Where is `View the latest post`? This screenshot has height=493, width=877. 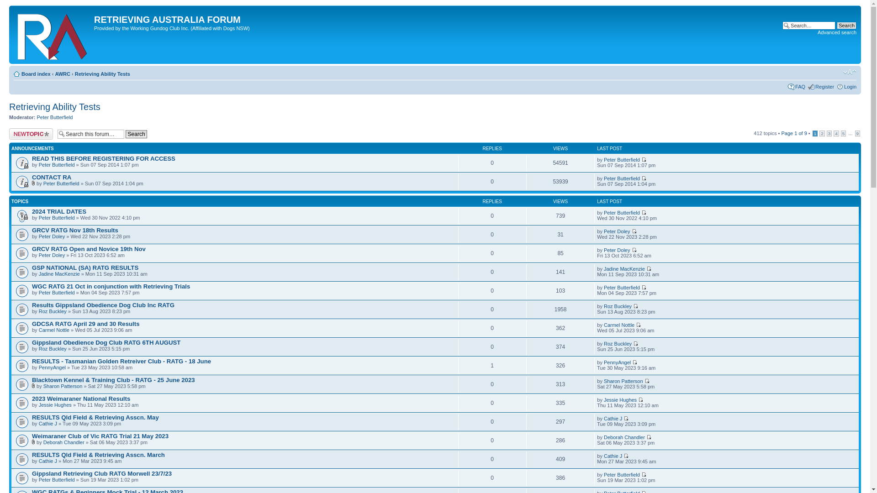
View the latest post is located at coordinates (640, 400).